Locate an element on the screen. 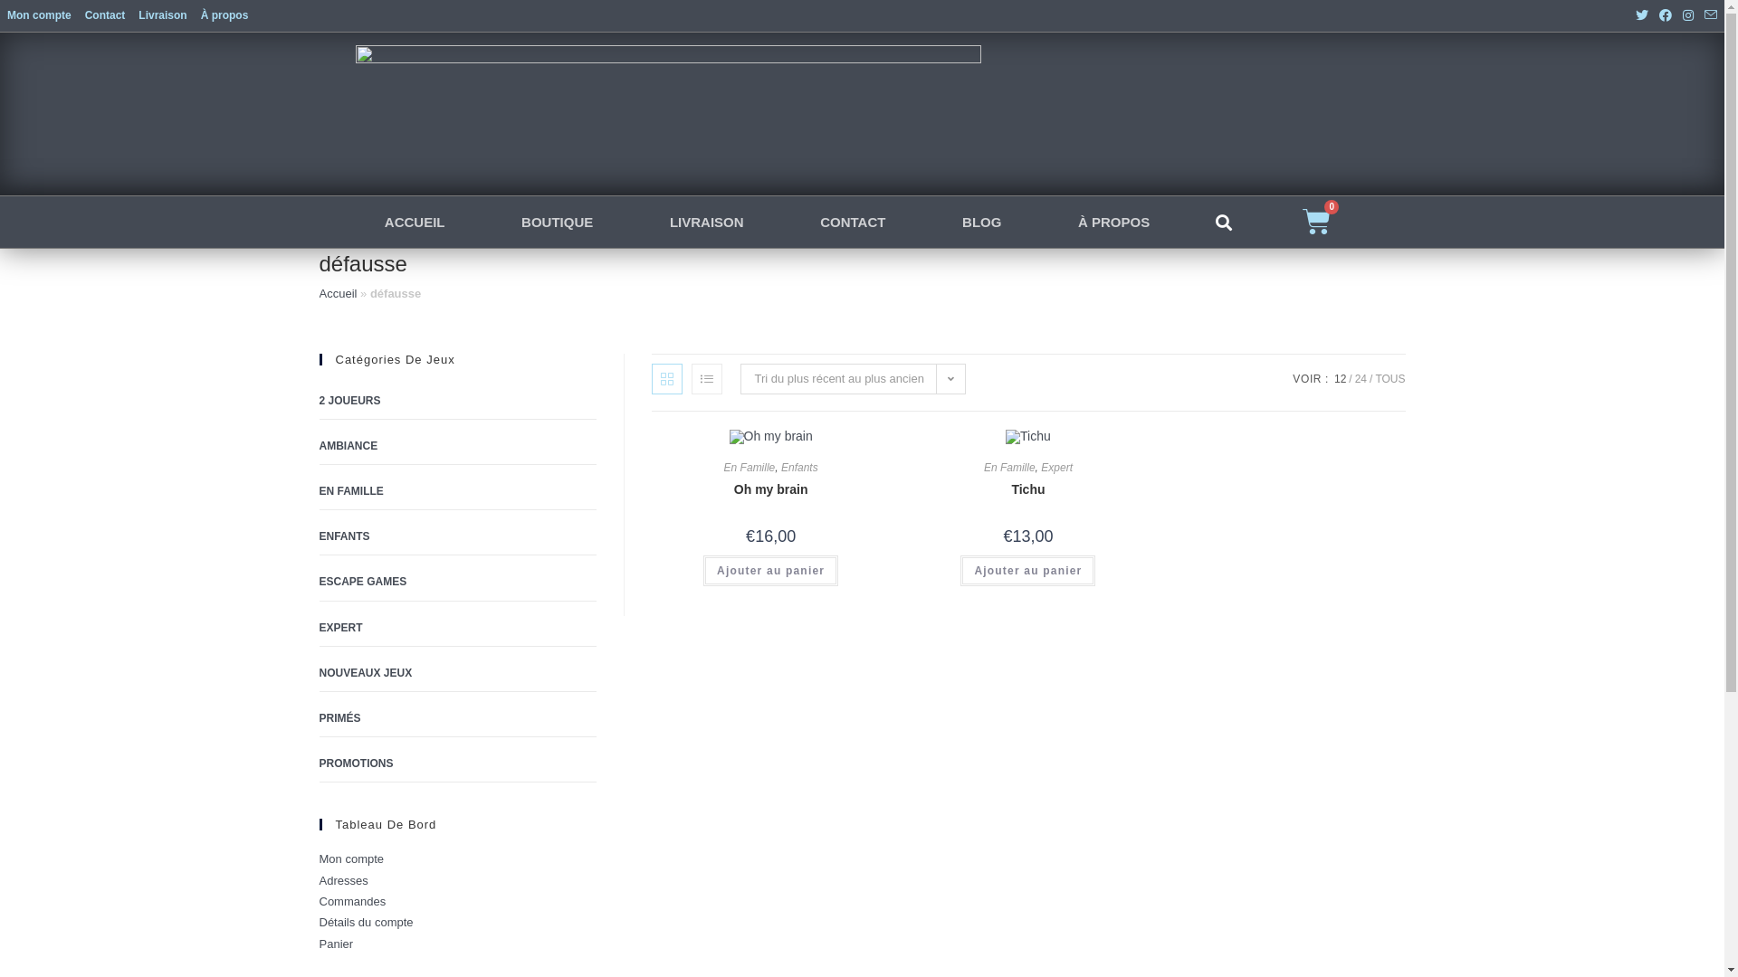 This screenshot has width=1738, height=977. En Famille is located at coordinates (750, 468).